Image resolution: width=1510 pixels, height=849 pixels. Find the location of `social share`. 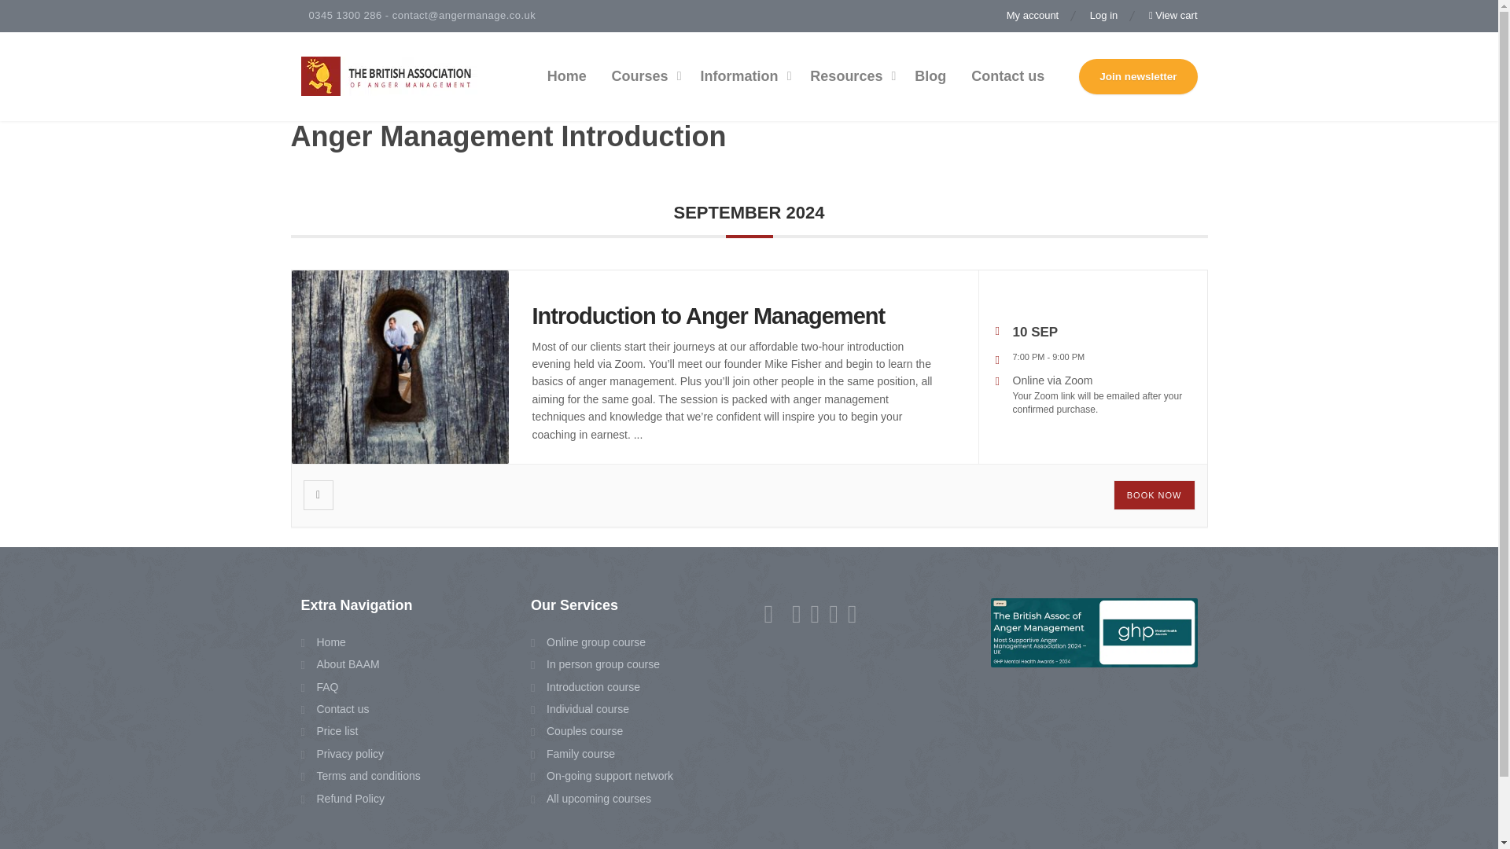

social share is located at coordinates (318, 495).